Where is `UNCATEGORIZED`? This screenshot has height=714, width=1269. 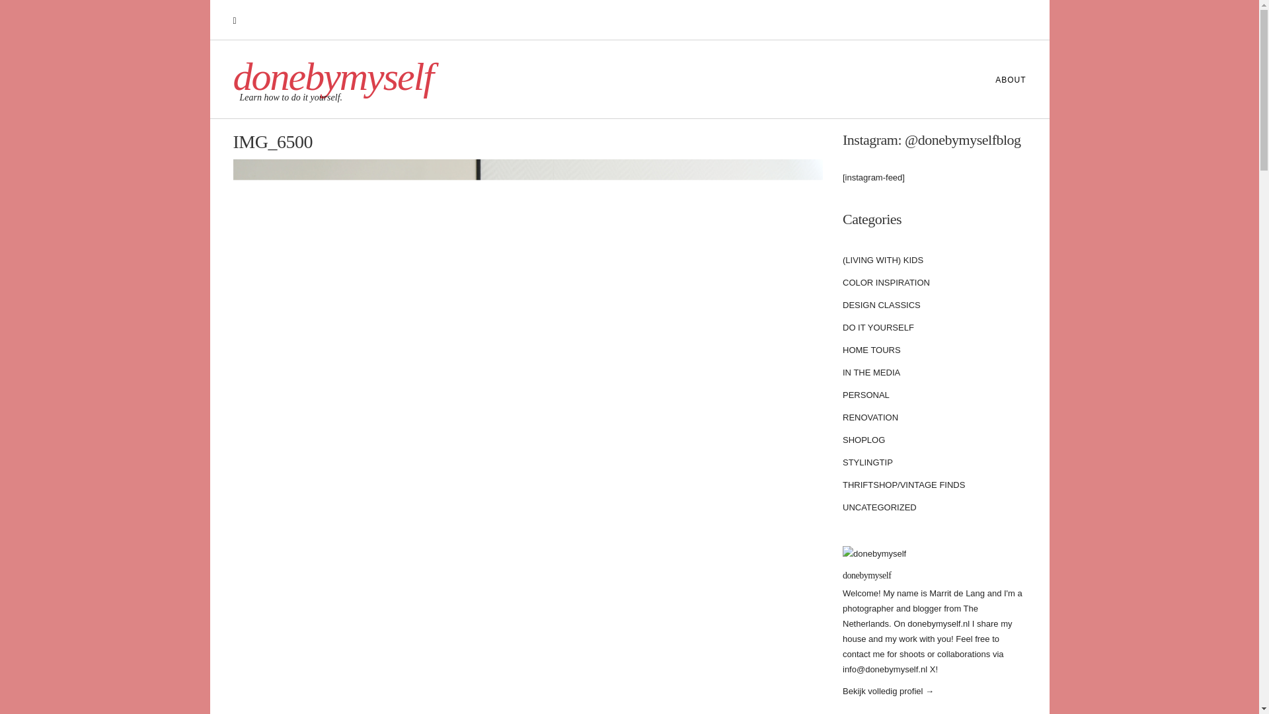 UNCATEGORIZED is located at coordinates (879, 508).